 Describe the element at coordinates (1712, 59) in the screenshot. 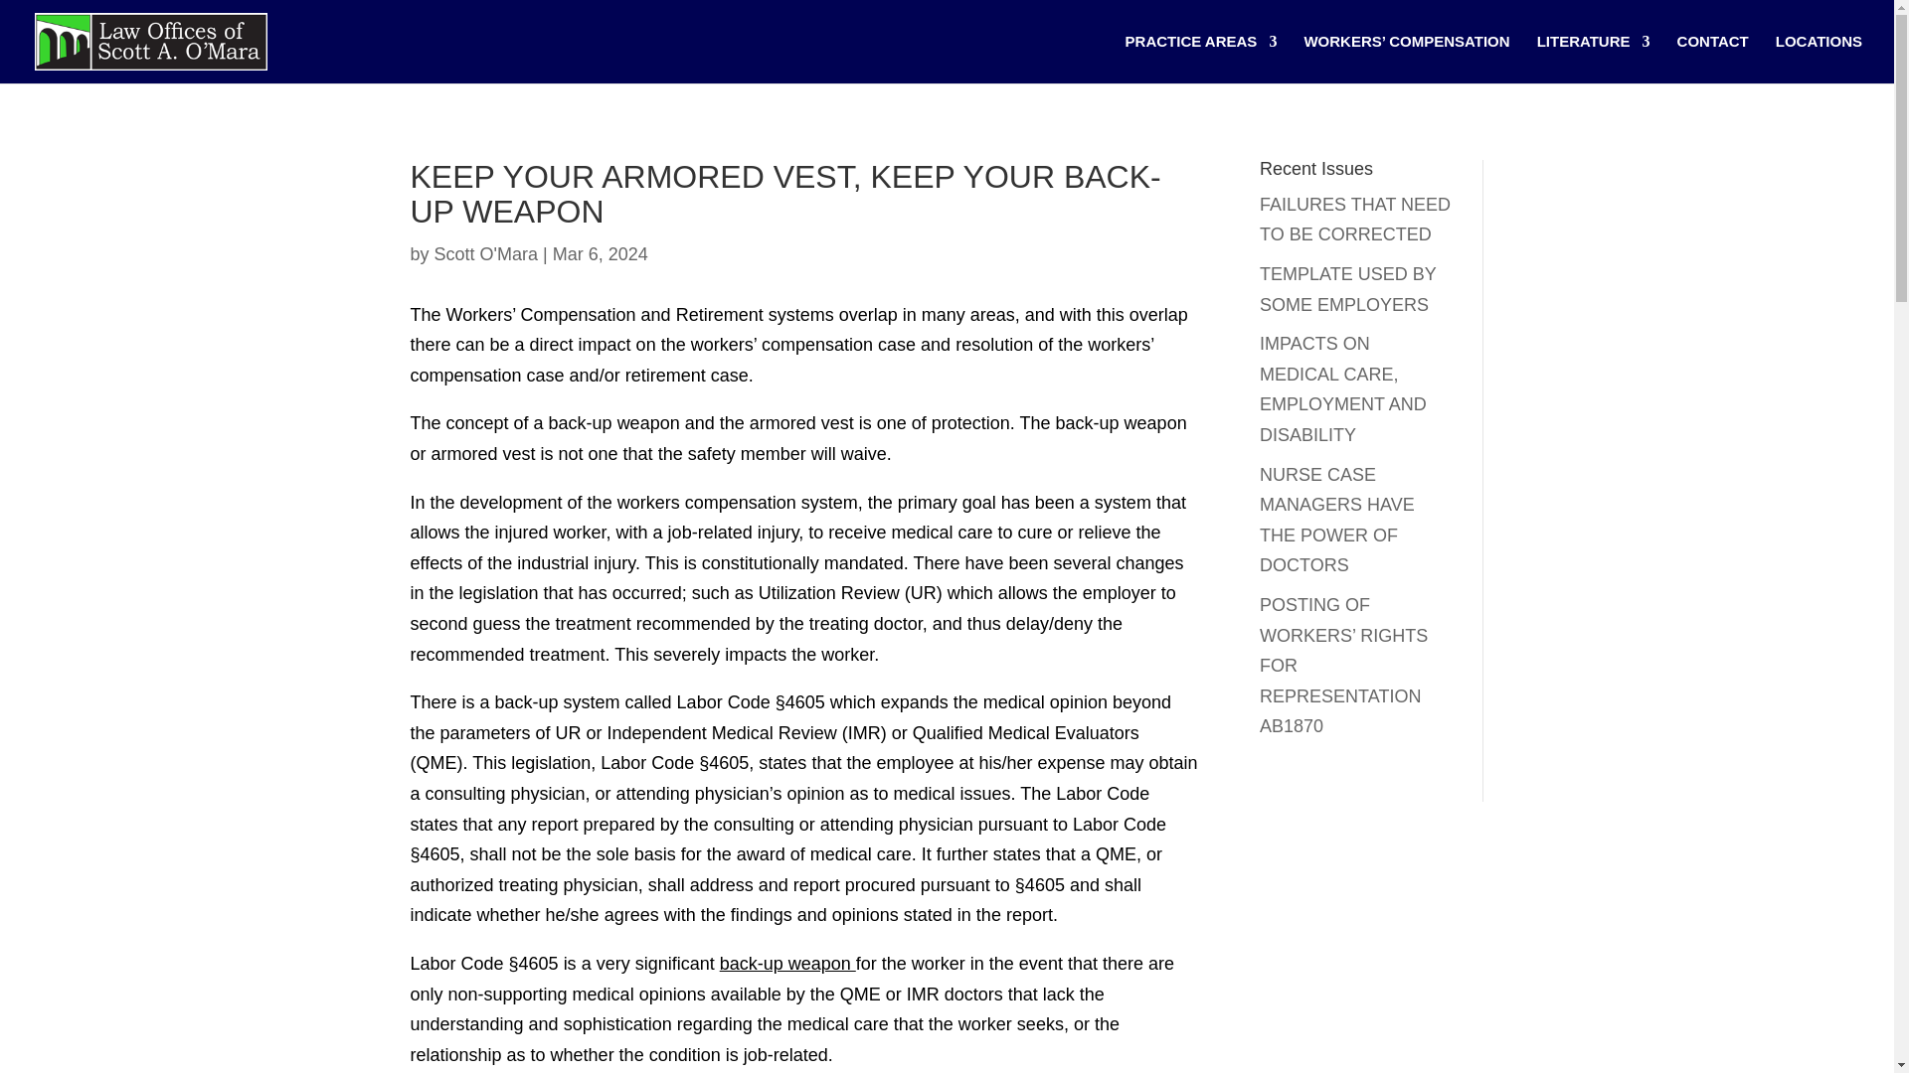

I see `CONTACT` at that location.